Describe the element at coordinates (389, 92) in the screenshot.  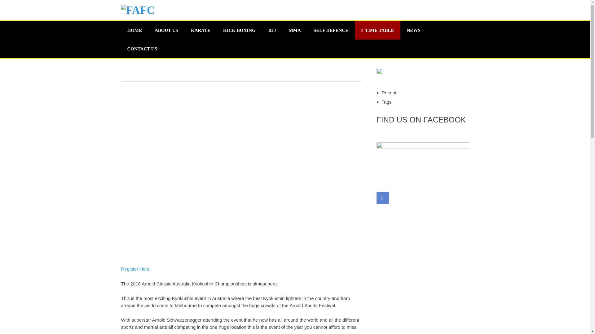
I see `Recent` at that location.